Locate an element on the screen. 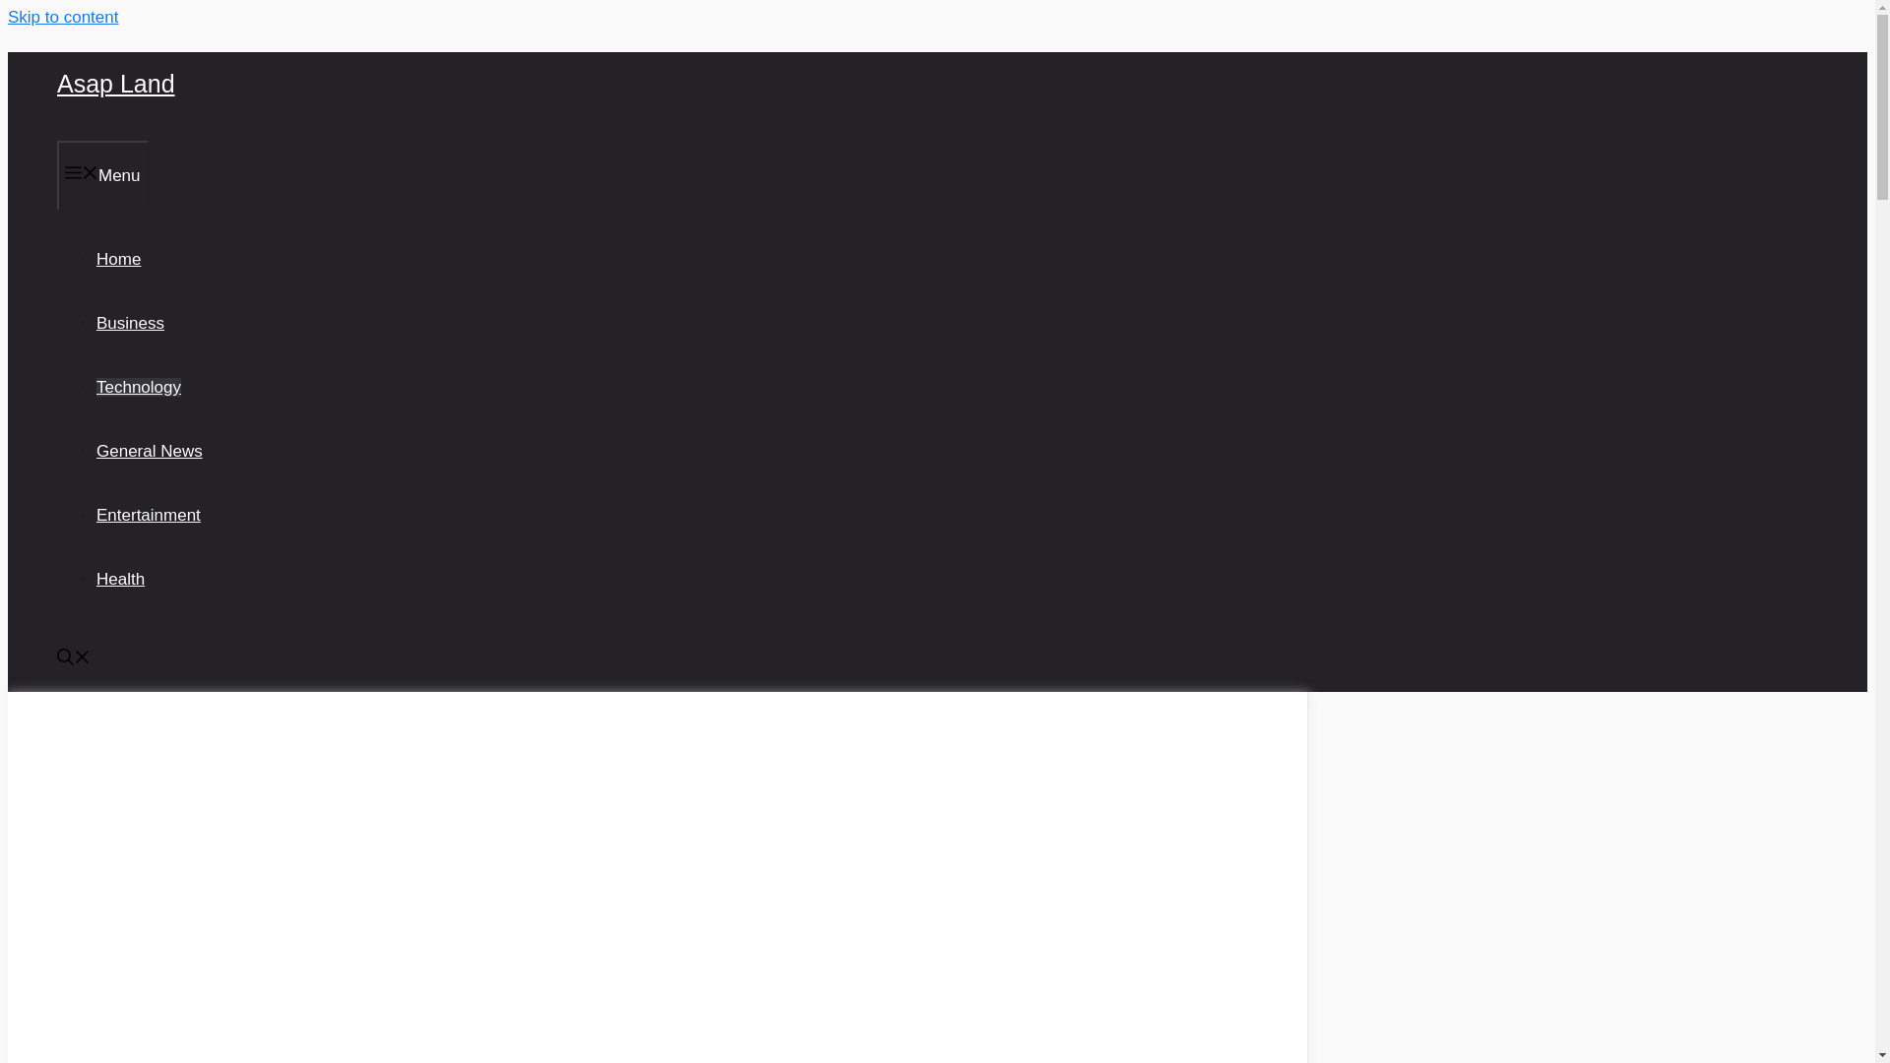  Entertainment is located at coordinates (148, 516).